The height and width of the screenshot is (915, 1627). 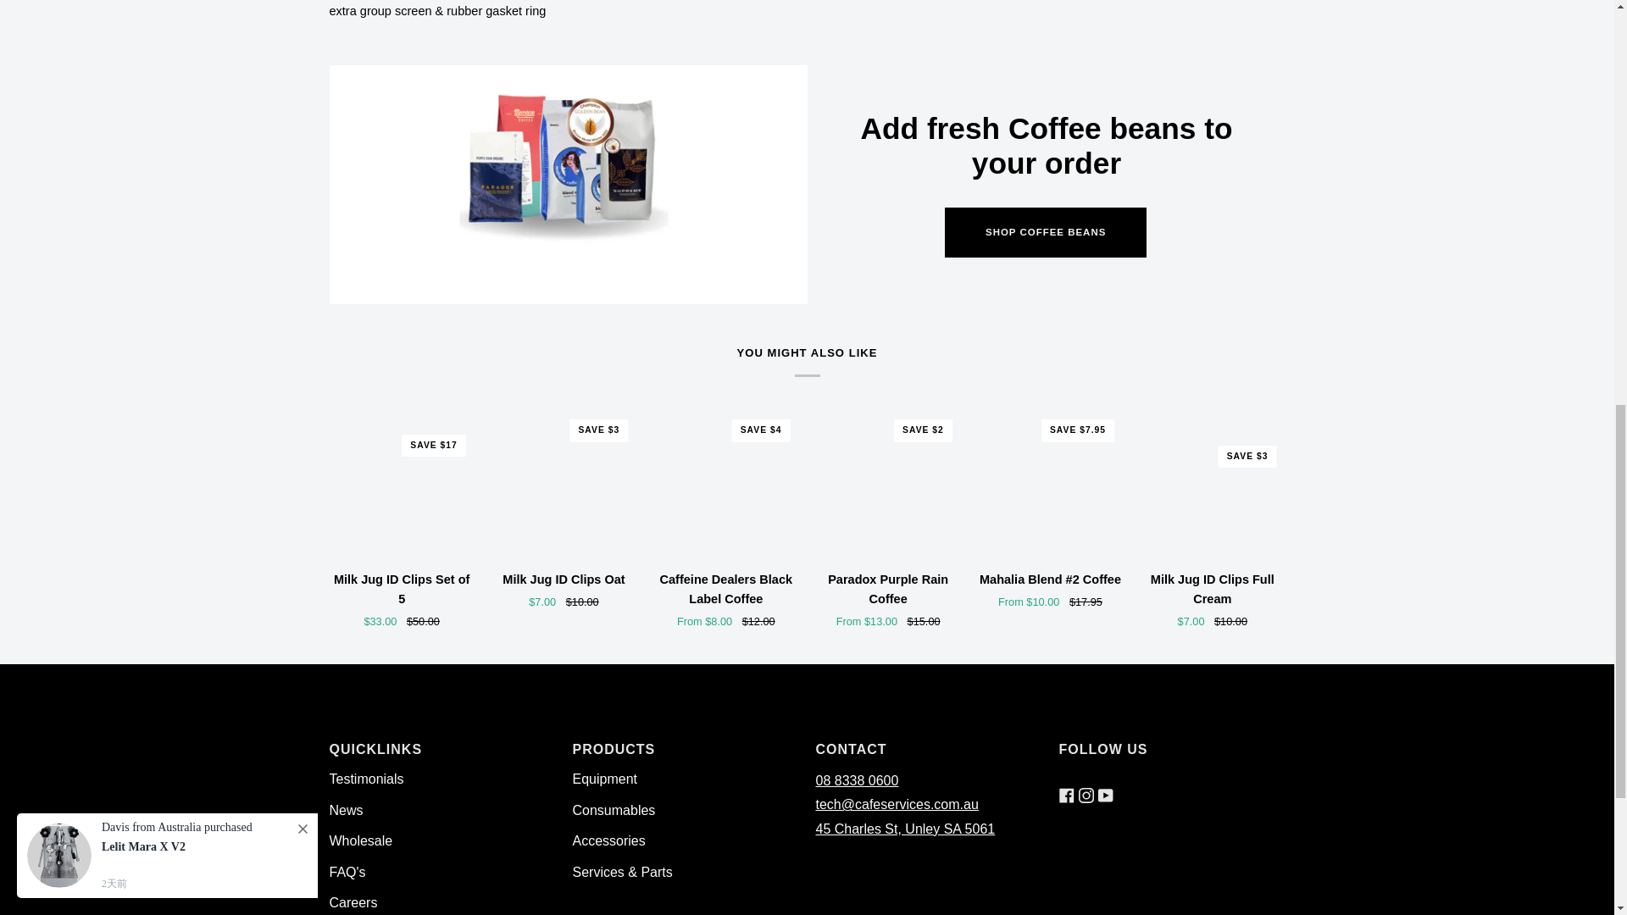 I want to click on tel:0883380600, so click(x=856, y=779).